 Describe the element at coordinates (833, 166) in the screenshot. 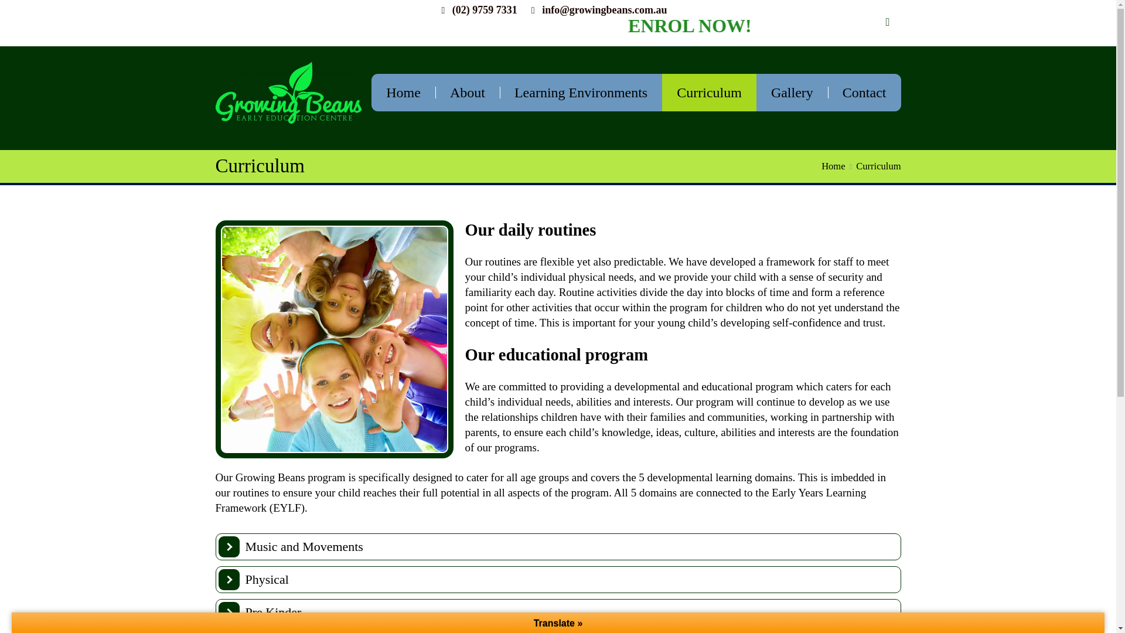

I see `Home` at that location.